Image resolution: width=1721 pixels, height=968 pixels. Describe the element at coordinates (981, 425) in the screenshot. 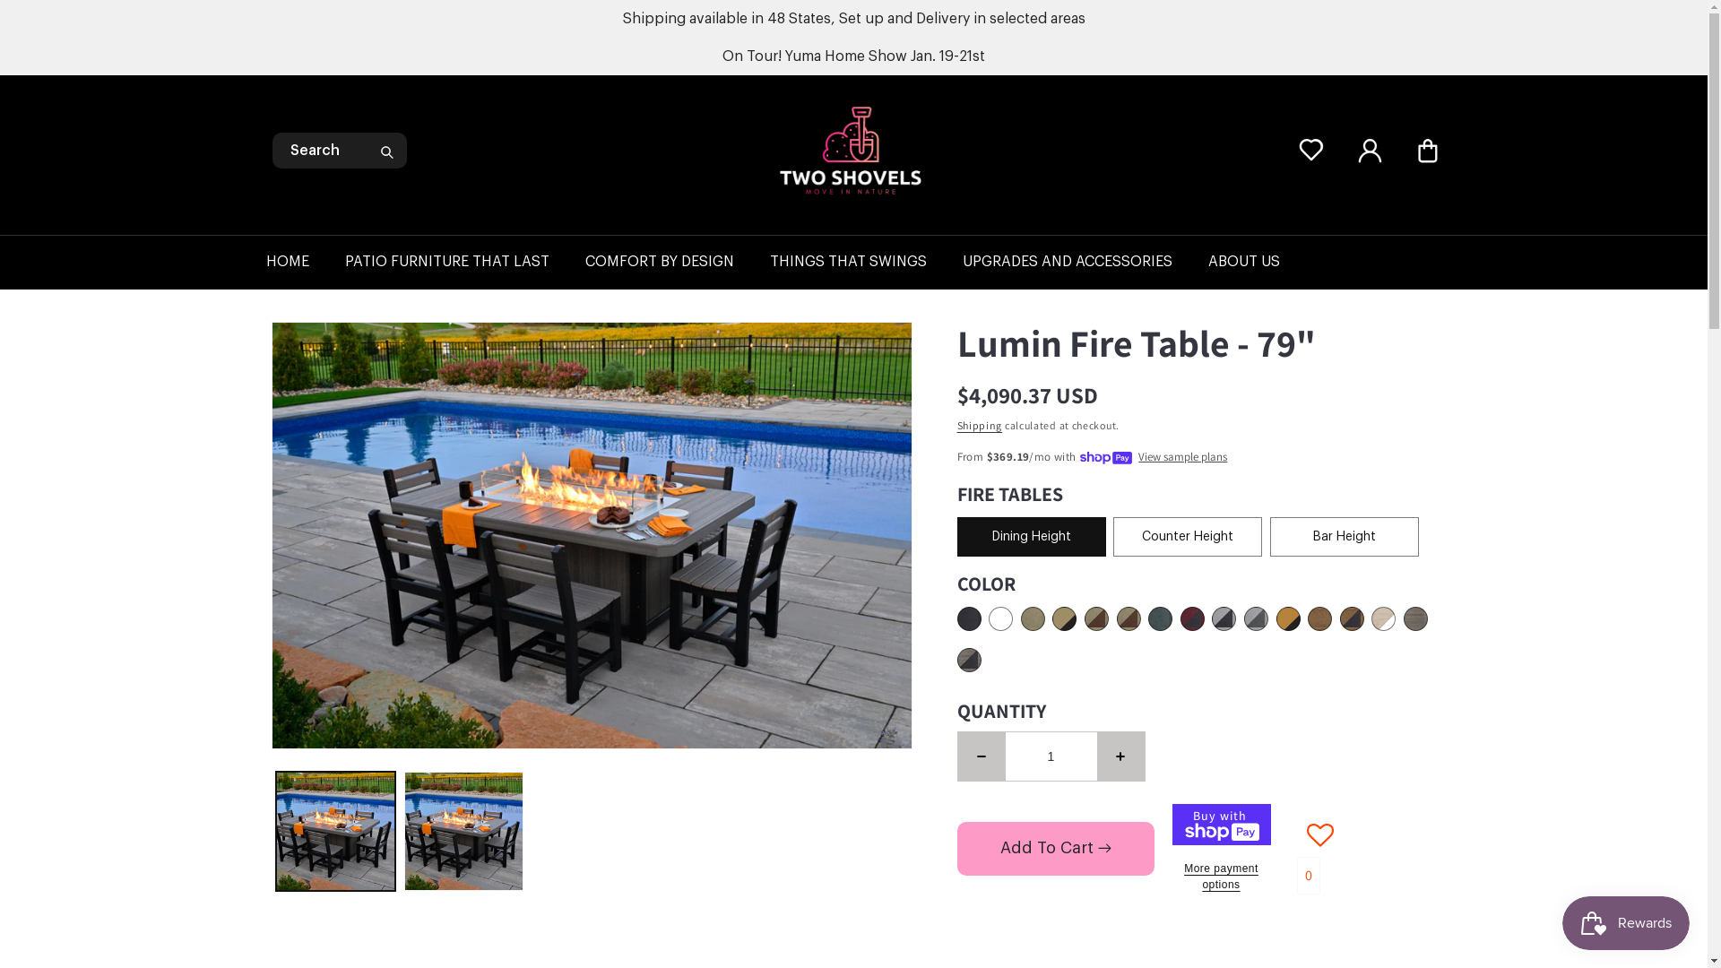

I see `Shipping` at that location.